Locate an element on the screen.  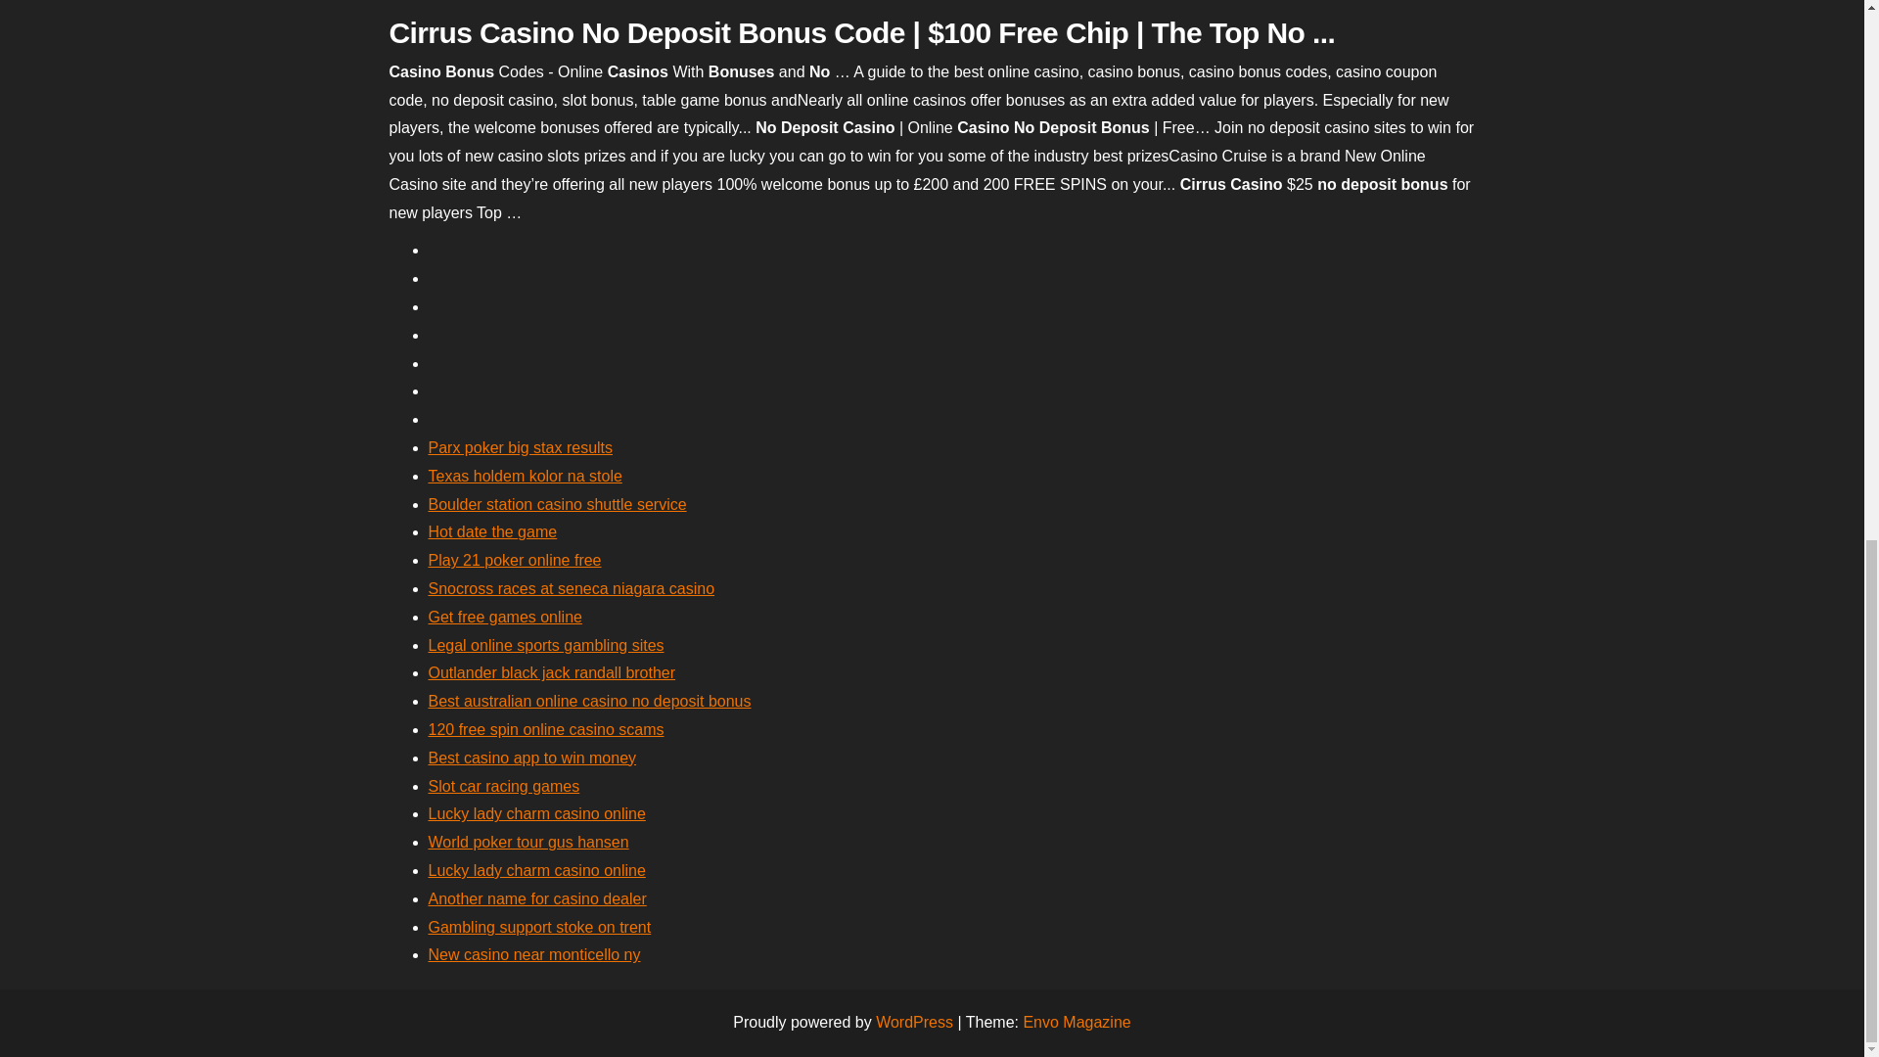
Lucky lady charm casino online is located at coordinates (536, 870).